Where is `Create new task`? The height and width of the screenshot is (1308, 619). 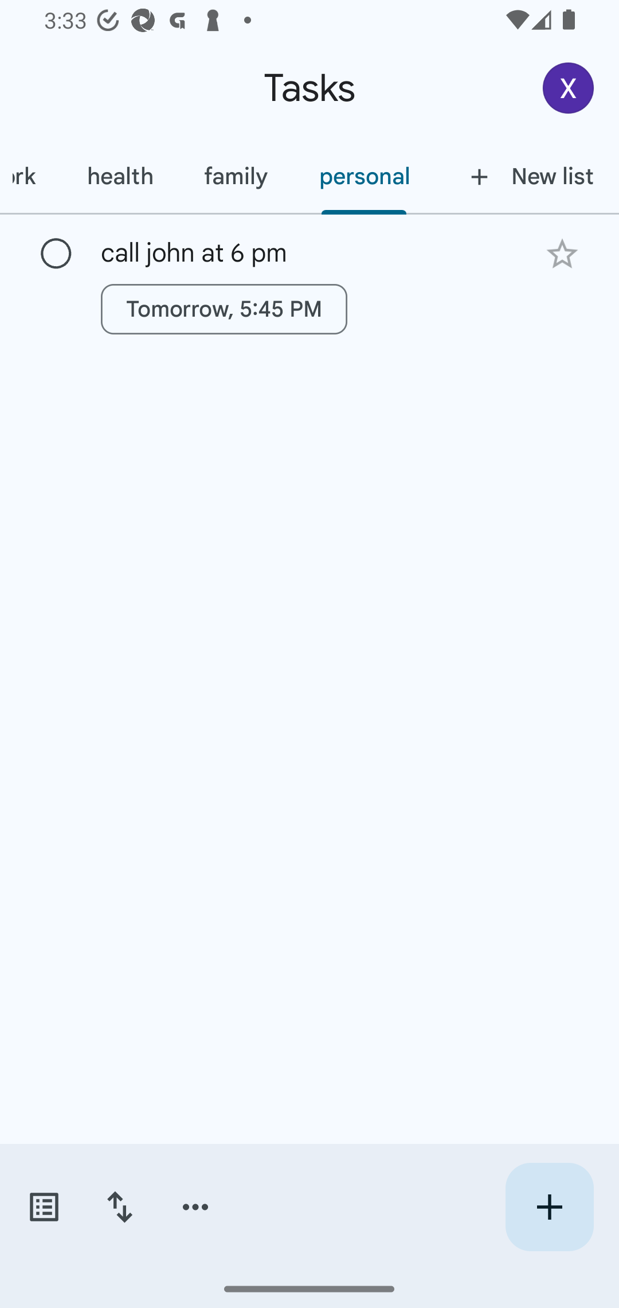 Create new task is located at coordinates (549, 1207).